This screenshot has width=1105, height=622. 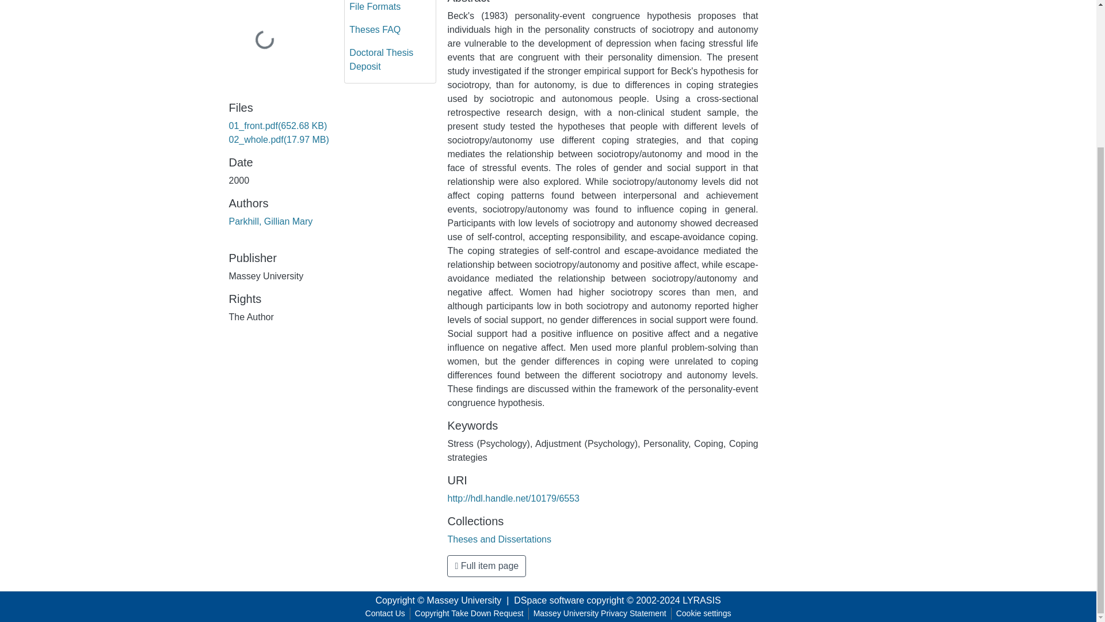 I want to click on Doctoral Thesis Deposit, so click(x=390, y=60).